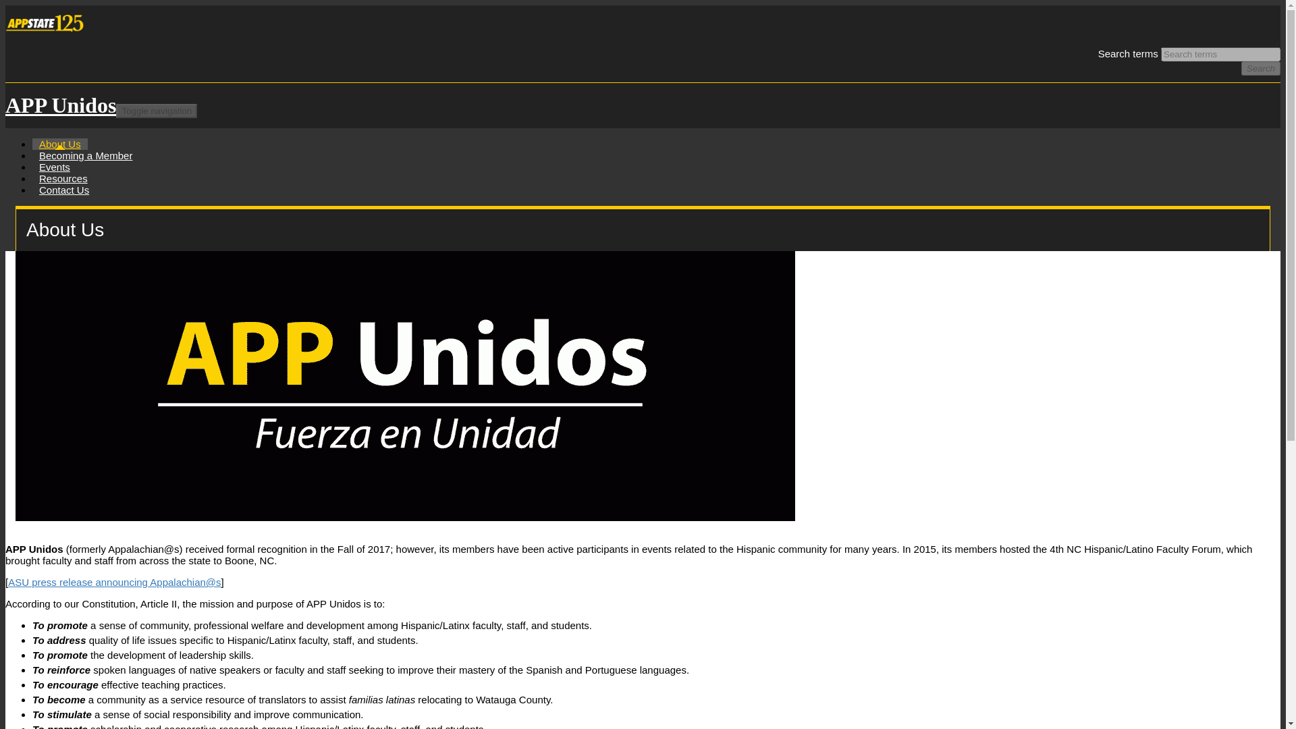 This screenshot has width=1296, height=729. What do you see at coordinates (54, 166) in the screenshot?
I see `Events` at bounding box center [54, 166].